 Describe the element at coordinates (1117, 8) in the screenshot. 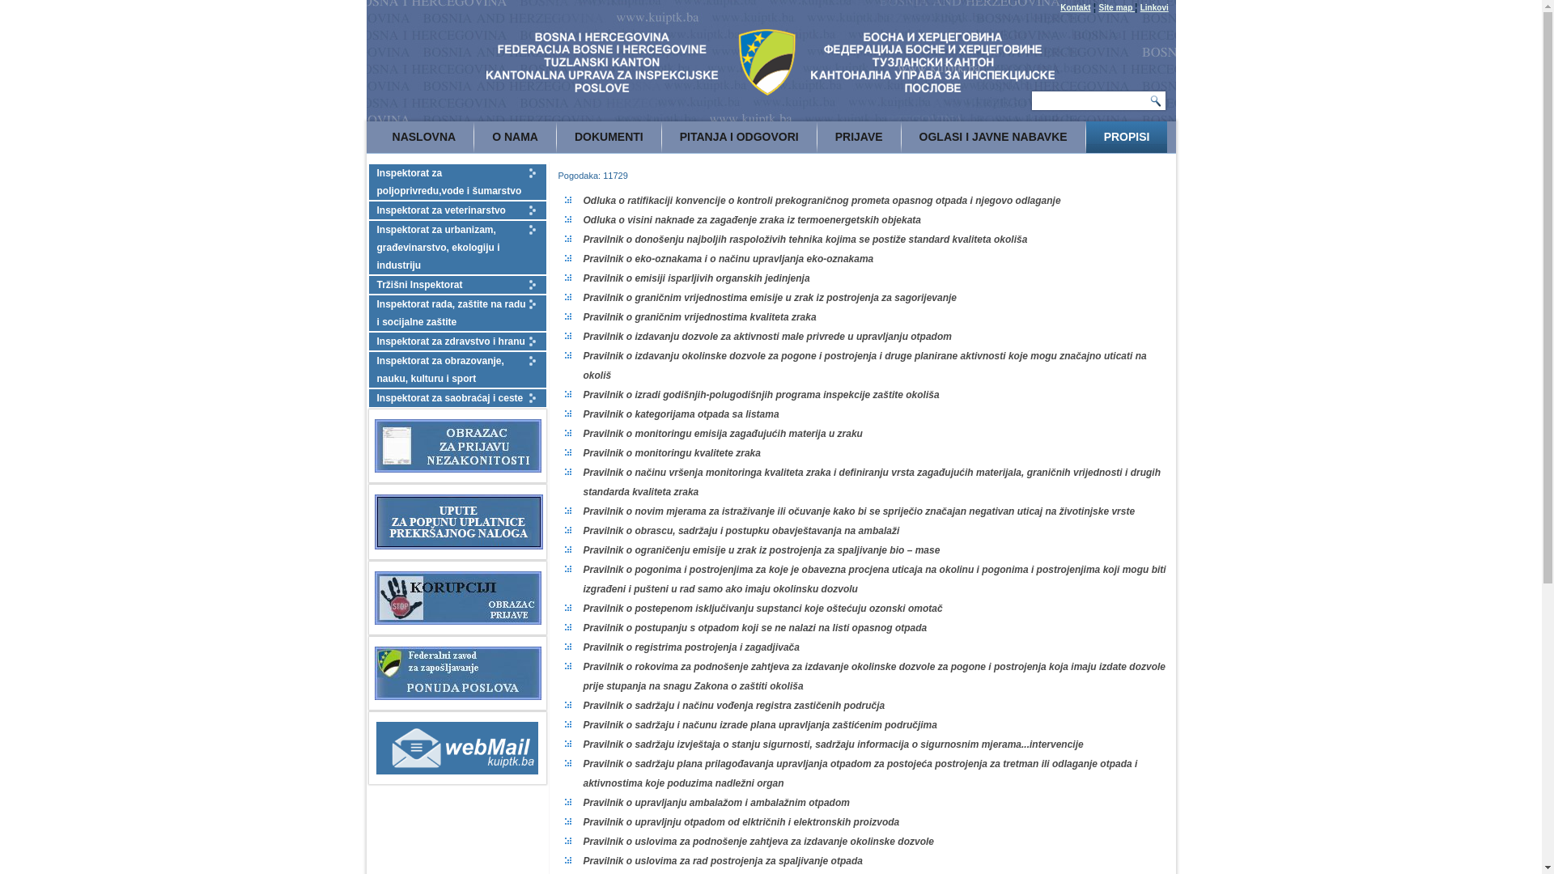

I see `Site map` at that location.